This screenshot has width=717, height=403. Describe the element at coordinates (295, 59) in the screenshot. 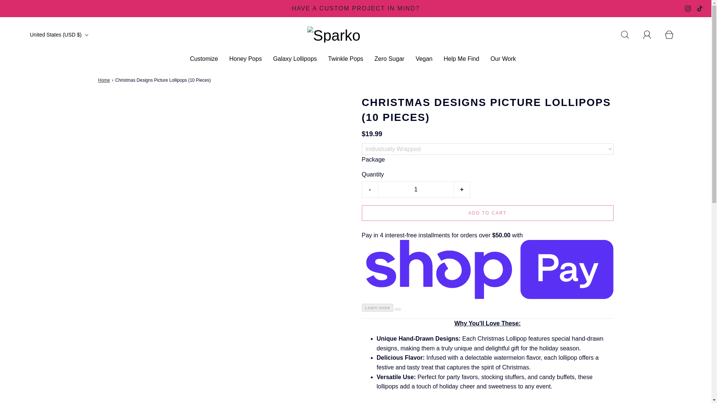

I see `Galaxy Lollipops` at that location.